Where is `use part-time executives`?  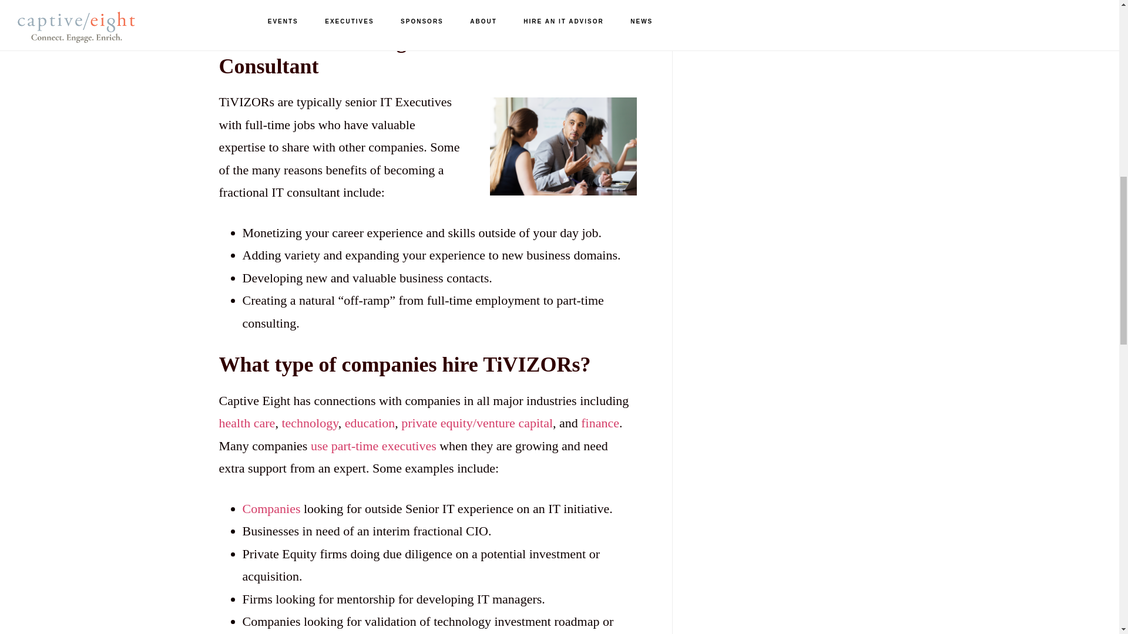
use part-time executives is located at coordinates (374, 446).